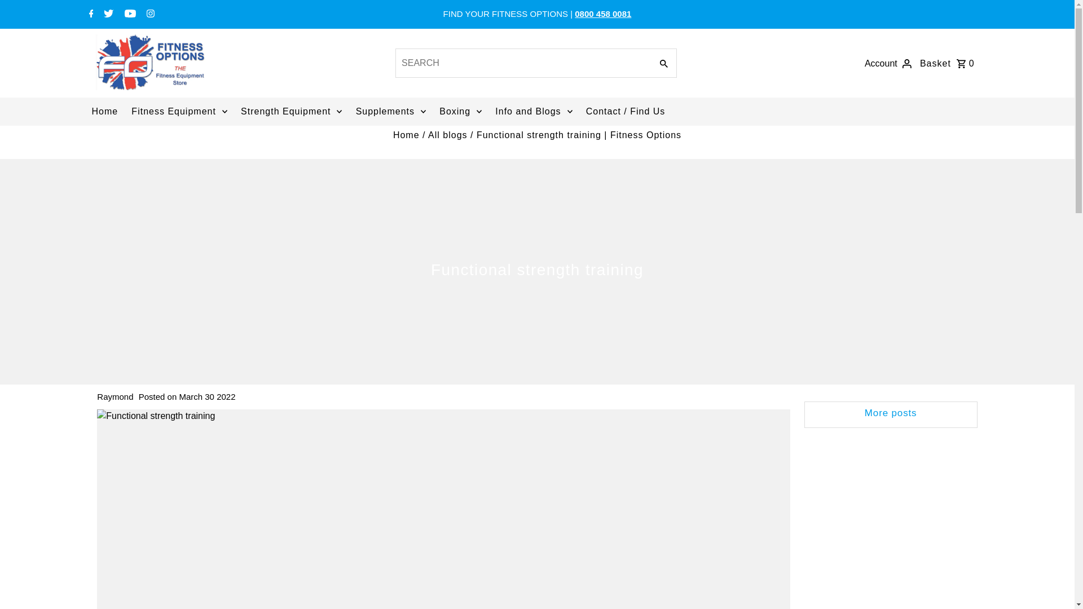  Describe the element at coordinates (603, 14) in the screenshot. I see `0800 458 0081` at that location.